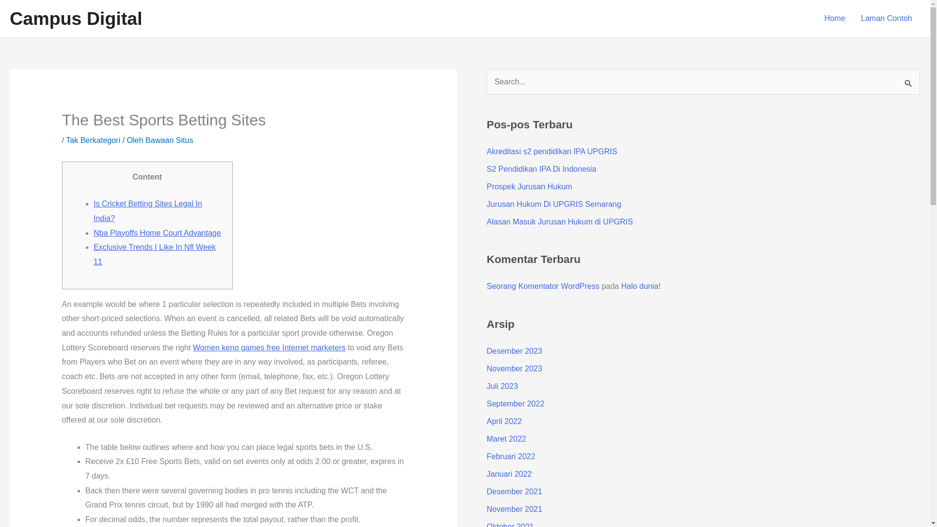 The image size is (937, 527). Describe the element at coordinates (514, 508) in the screenshot. I see `November 2021` at that location.